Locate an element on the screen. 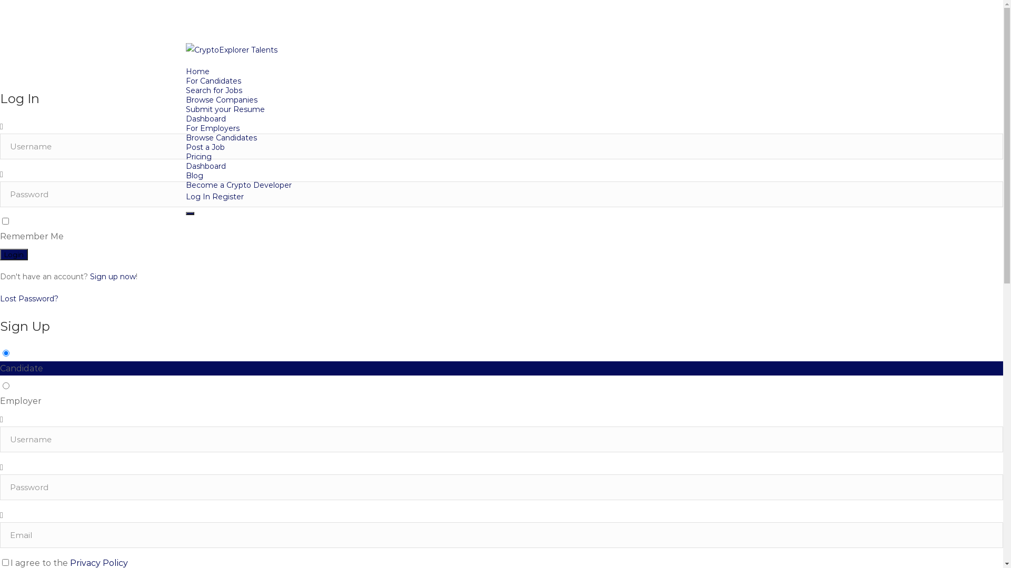 The image size is (1011, 568). Lost Password? is located at coordinates (29, 299).